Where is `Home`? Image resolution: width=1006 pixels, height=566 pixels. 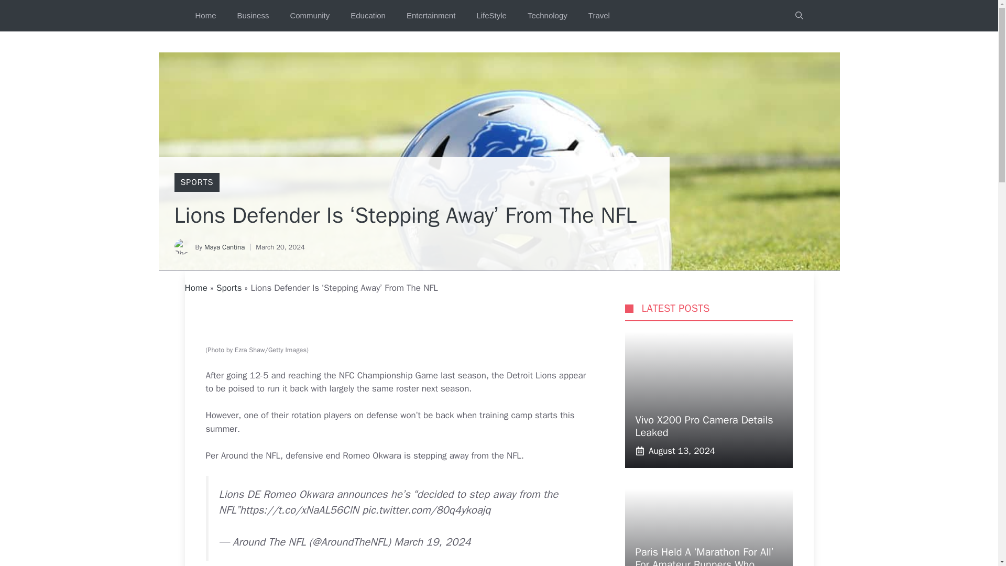 Home is located at coordinates (205, 16).